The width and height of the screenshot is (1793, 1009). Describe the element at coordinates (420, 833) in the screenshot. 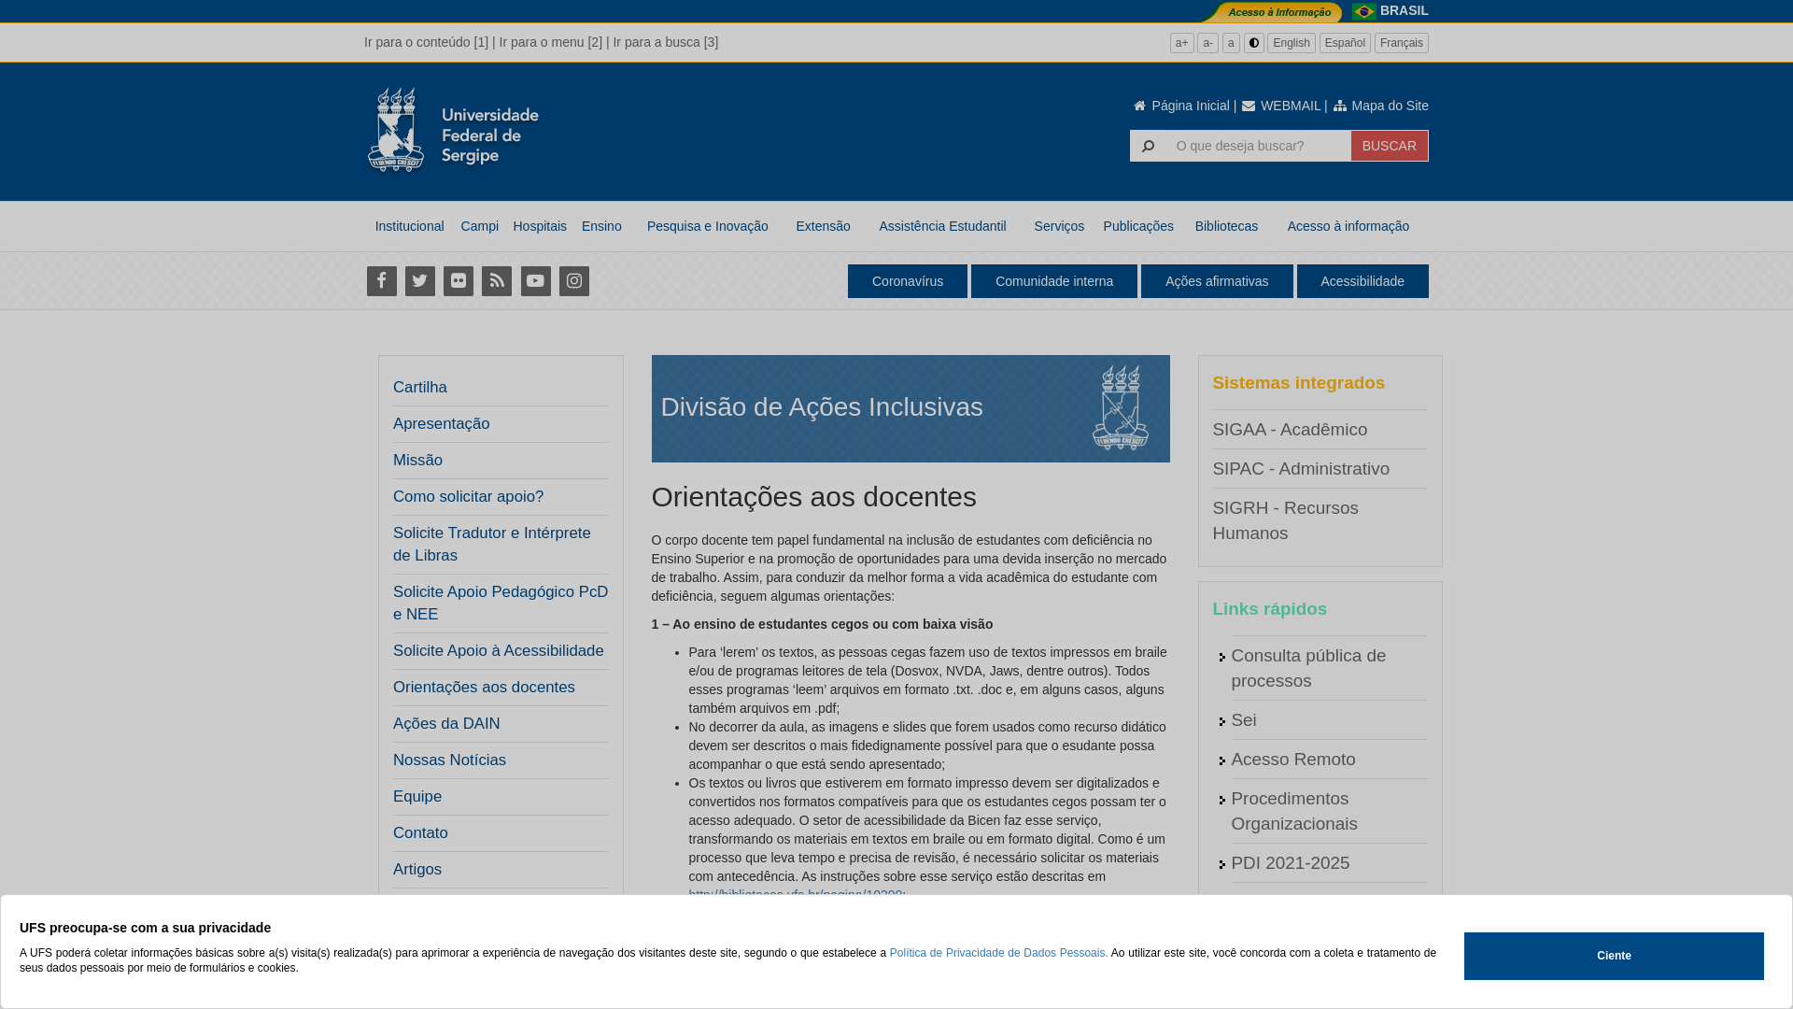

I see `Contato` at that location.